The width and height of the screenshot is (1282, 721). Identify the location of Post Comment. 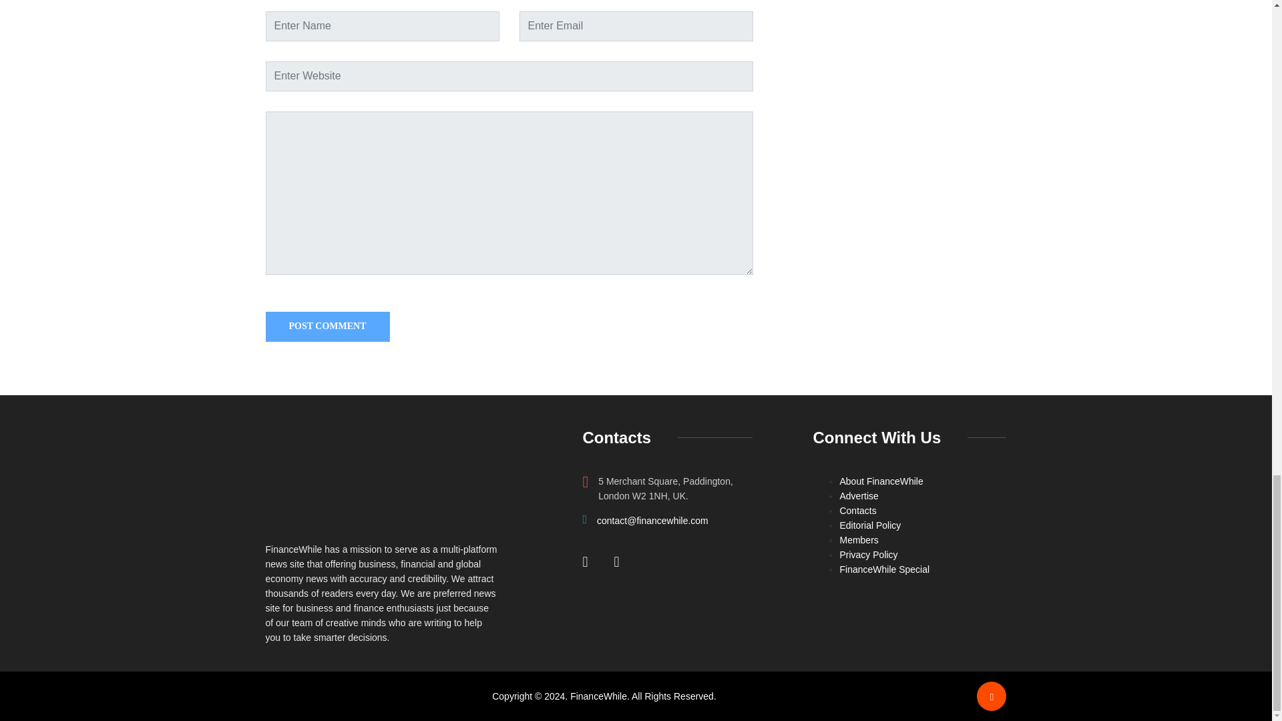
(327, 326).